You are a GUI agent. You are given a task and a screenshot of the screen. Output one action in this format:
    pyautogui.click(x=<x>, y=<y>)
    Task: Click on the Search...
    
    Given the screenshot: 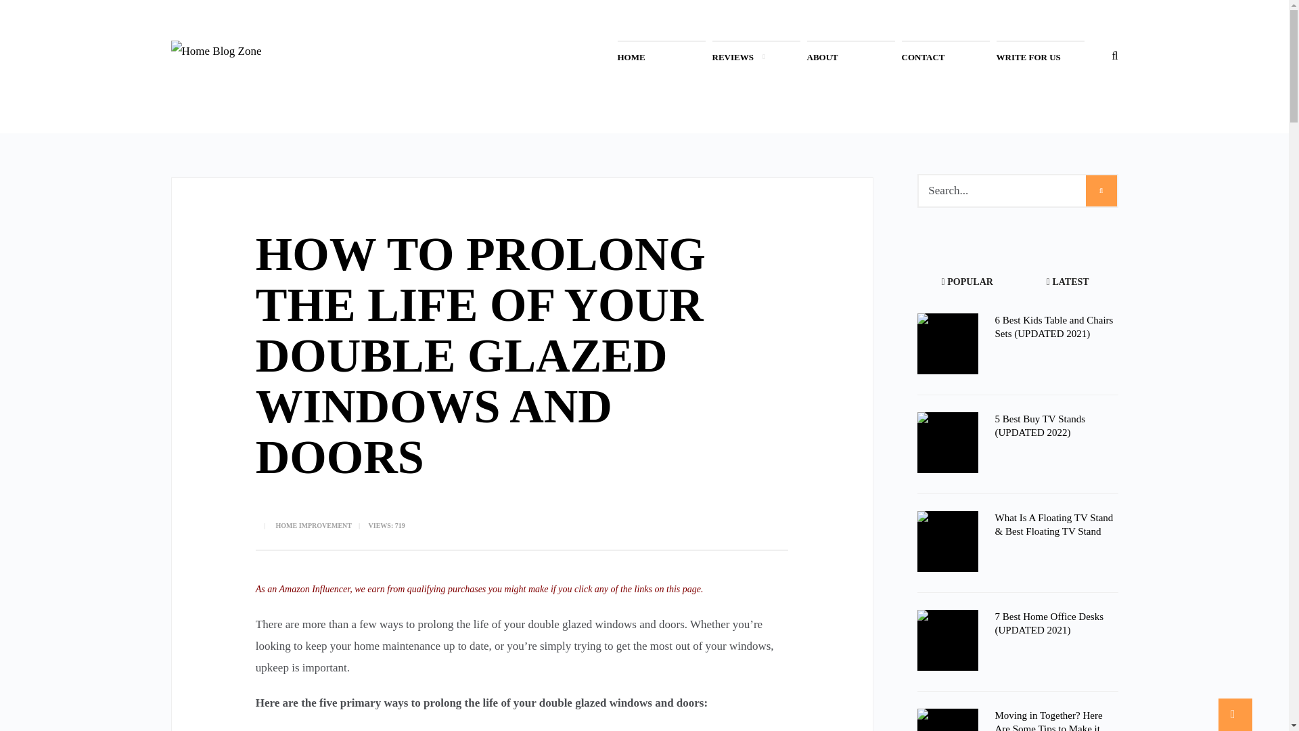 What is the action you would take?
    pyautogui.click(x=1018, y=191)
    